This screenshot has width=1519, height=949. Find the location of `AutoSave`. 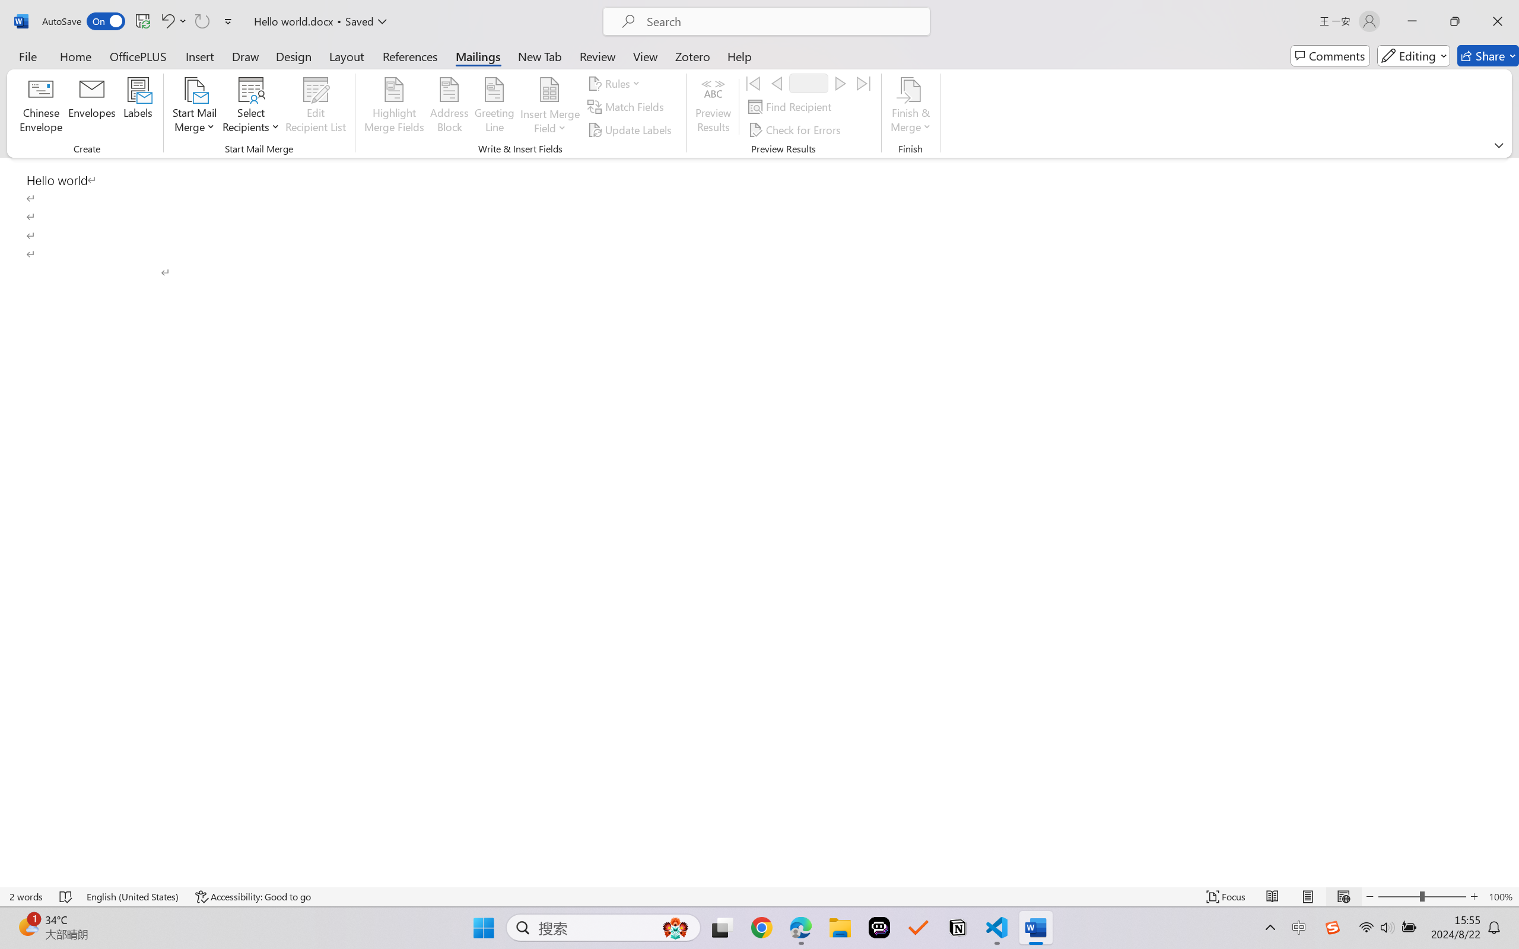

AutoSave is located at coordinates (84, 21).